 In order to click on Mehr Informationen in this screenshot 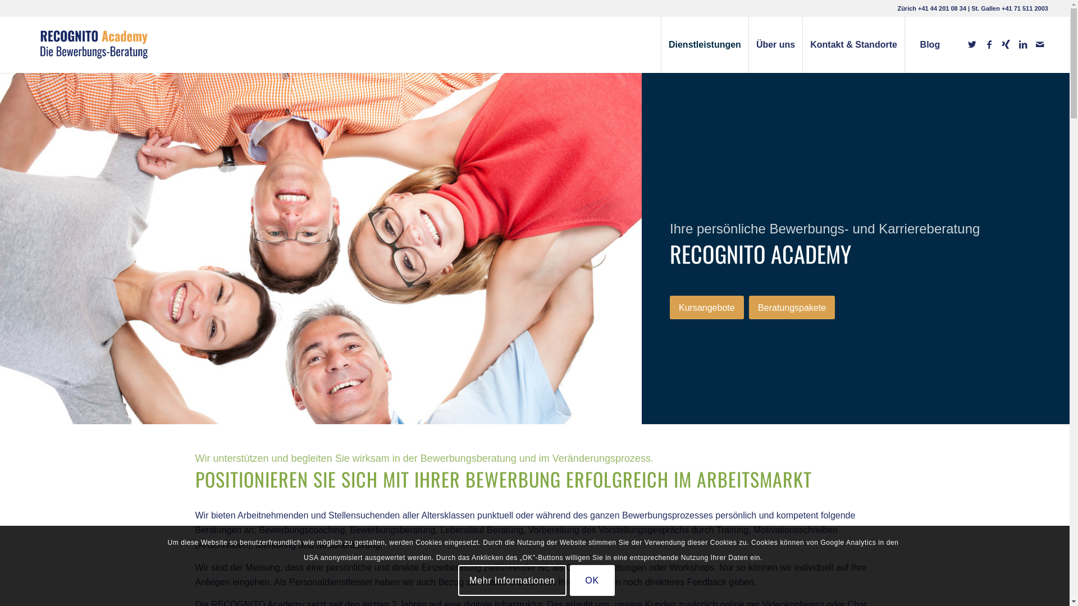, I will do `click(512, 580)`.